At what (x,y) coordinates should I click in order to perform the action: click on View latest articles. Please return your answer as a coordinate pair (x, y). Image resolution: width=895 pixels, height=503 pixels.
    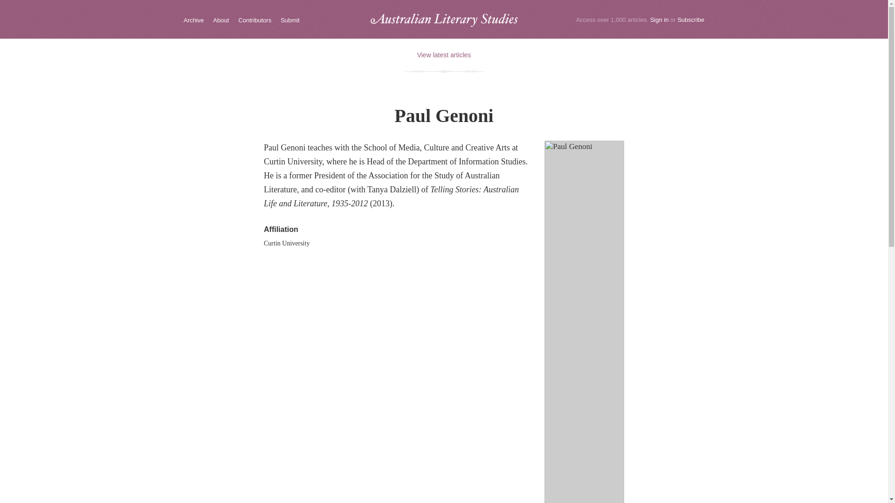
    Looking at the image, I should click on (444, 55).